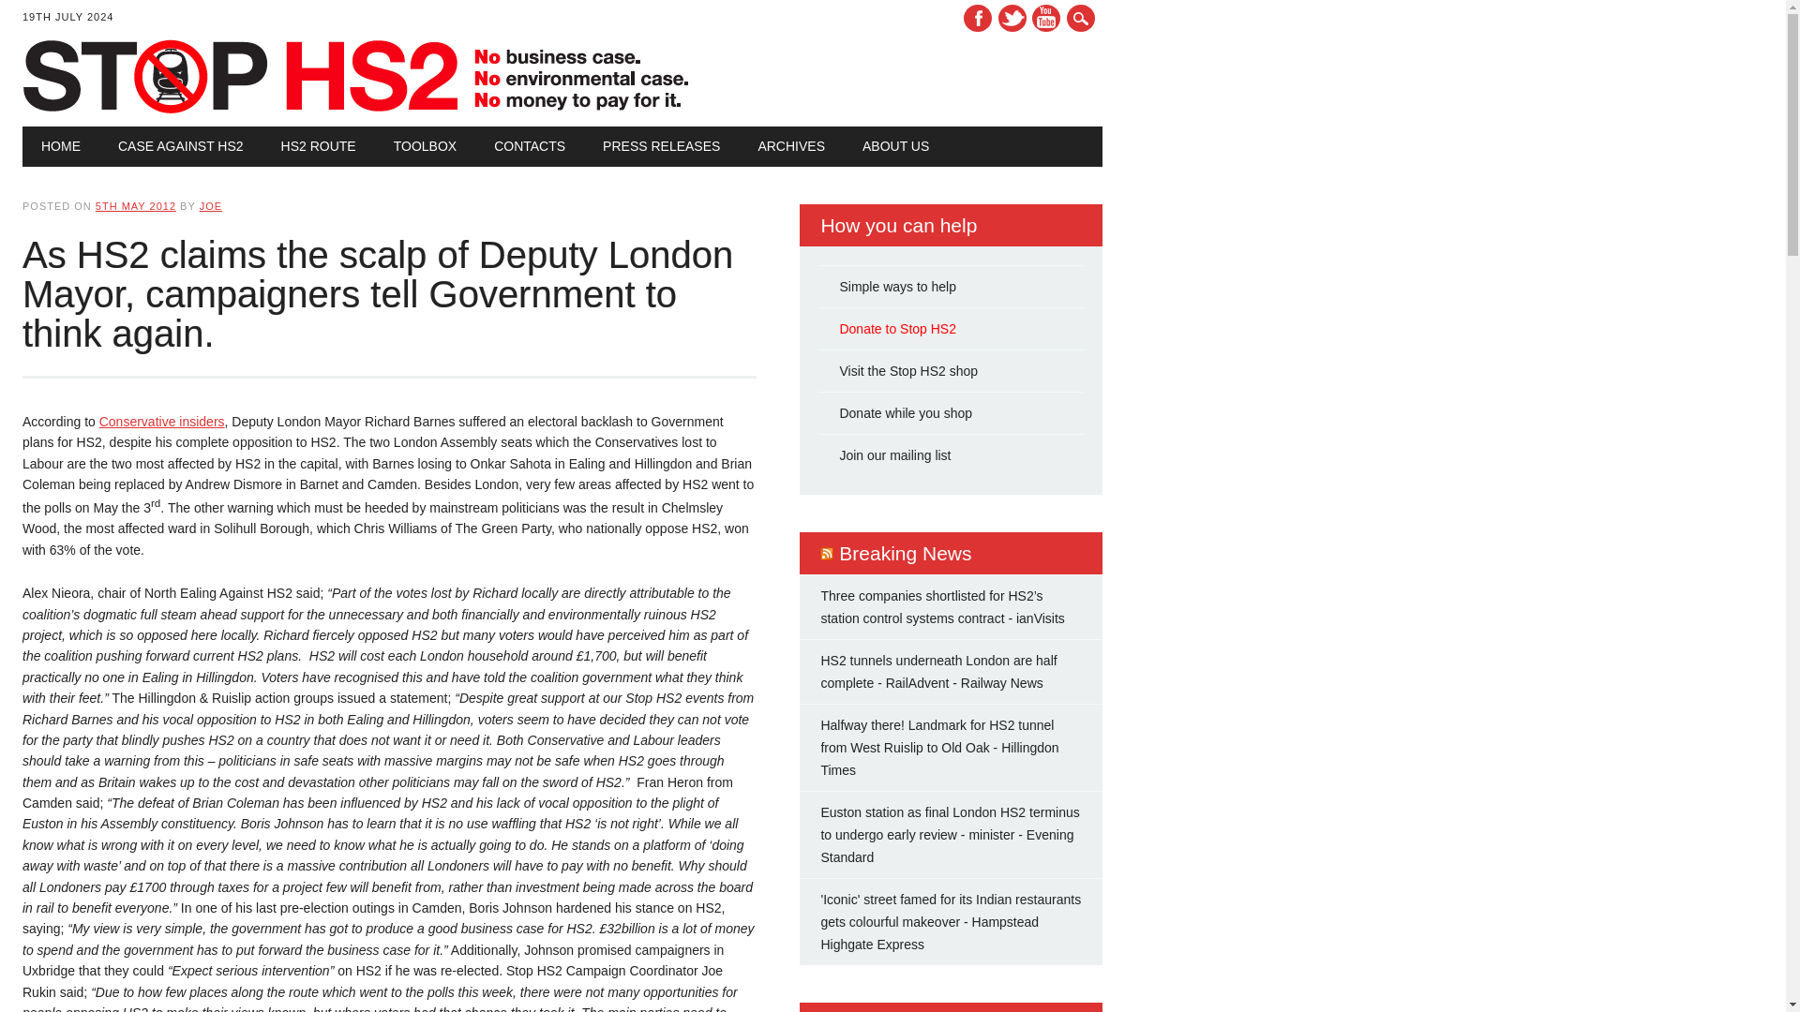  Describe the element at coordinates (977, 18) in the screenshot. I see `Facebook` at that location.